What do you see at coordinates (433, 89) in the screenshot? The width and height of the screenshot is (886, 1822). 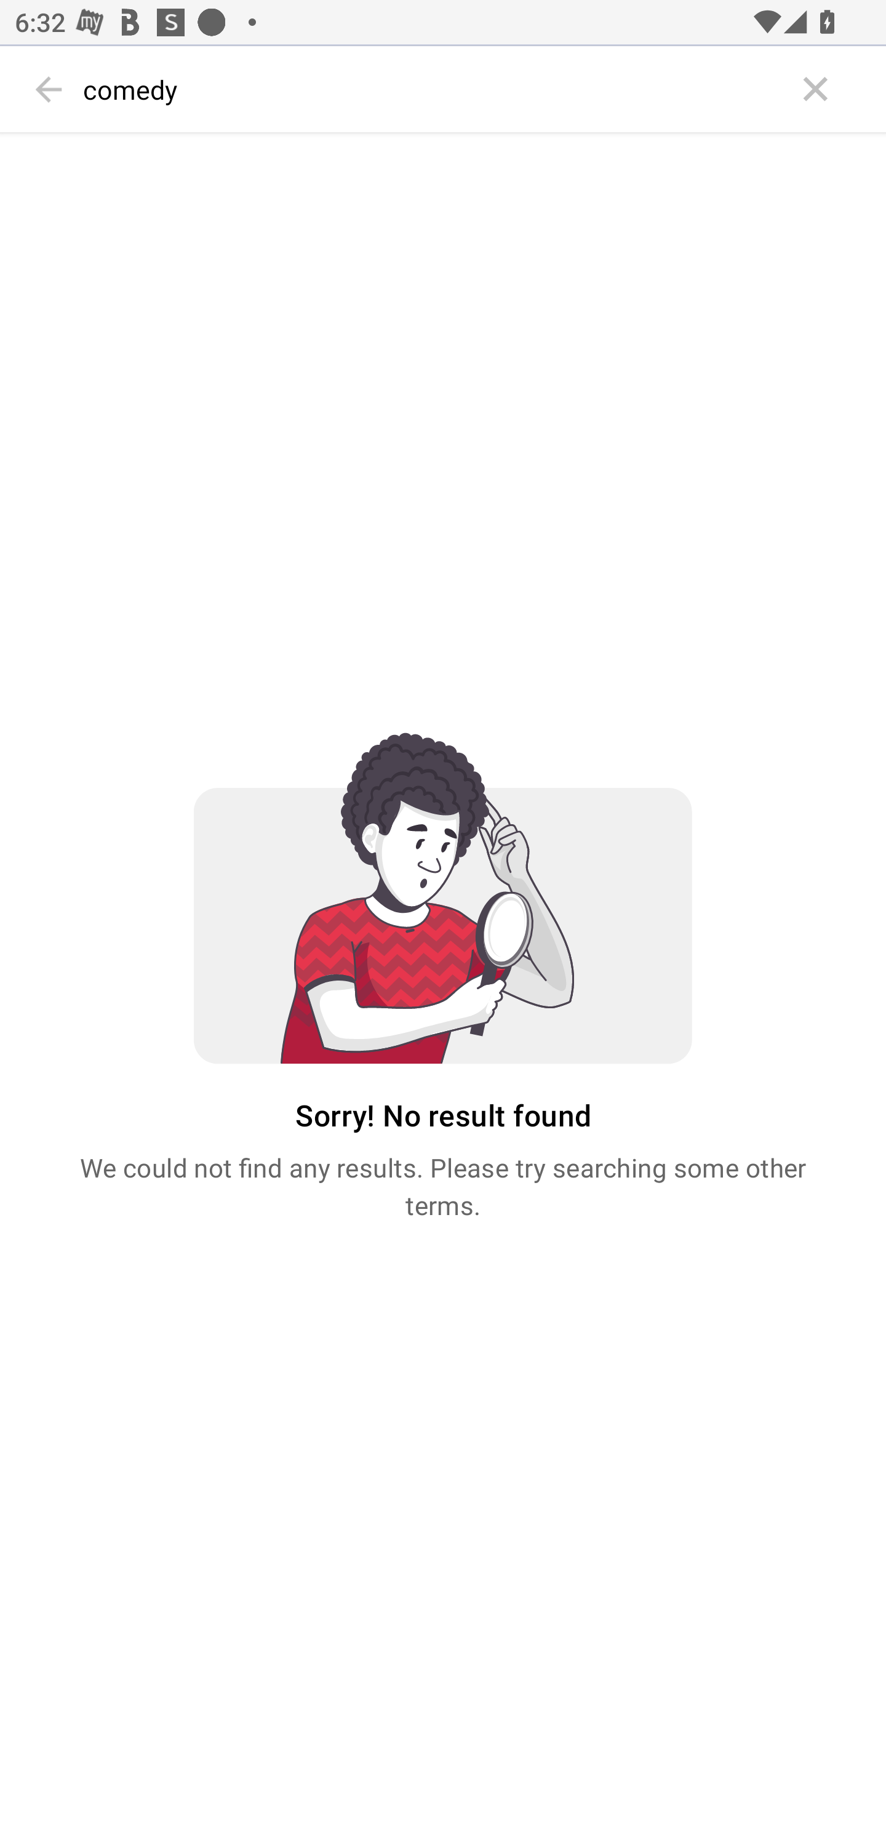 I see `comedy` at bounding box center [433, 89].